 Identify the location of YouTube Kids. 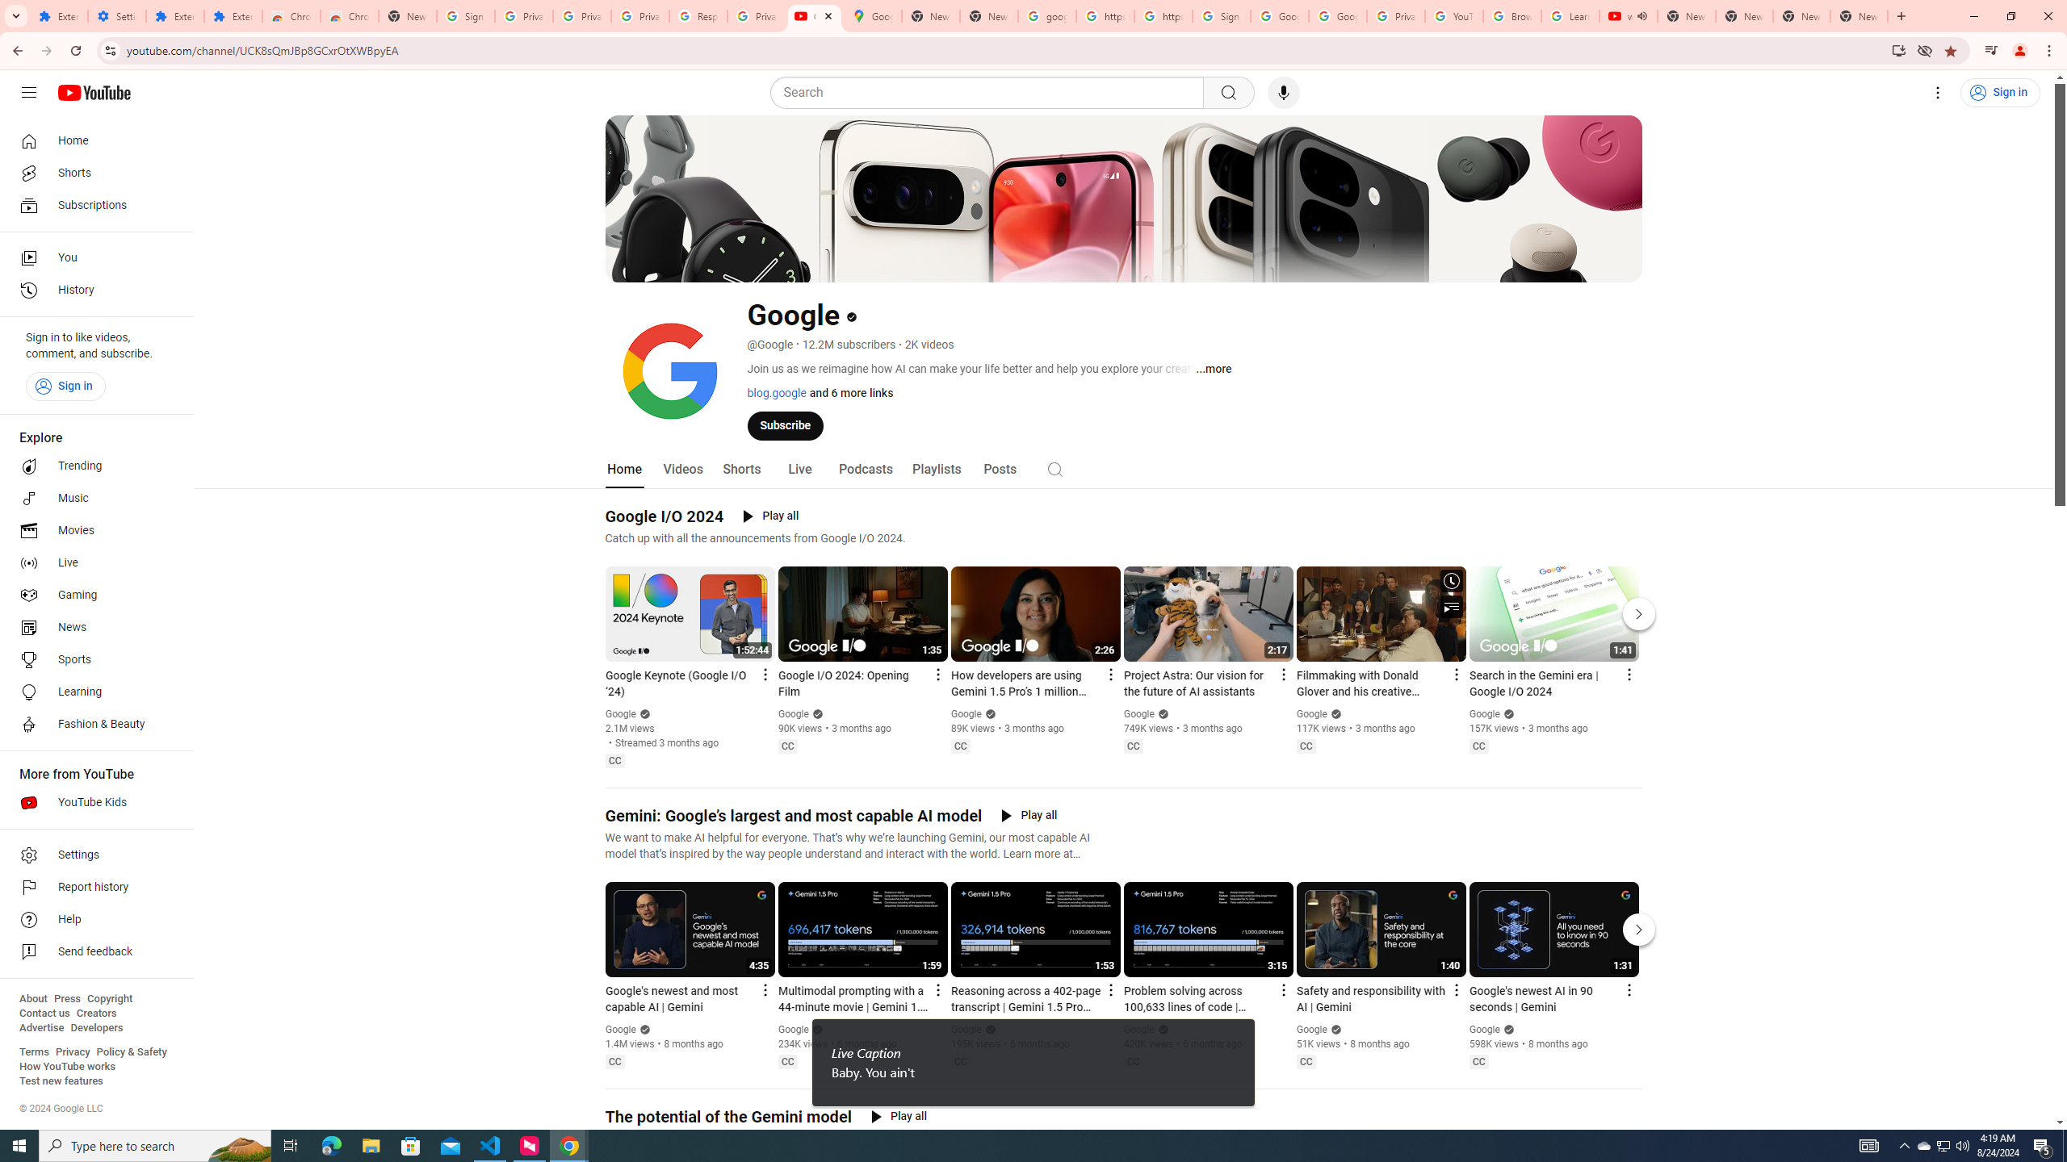
(92, 802).